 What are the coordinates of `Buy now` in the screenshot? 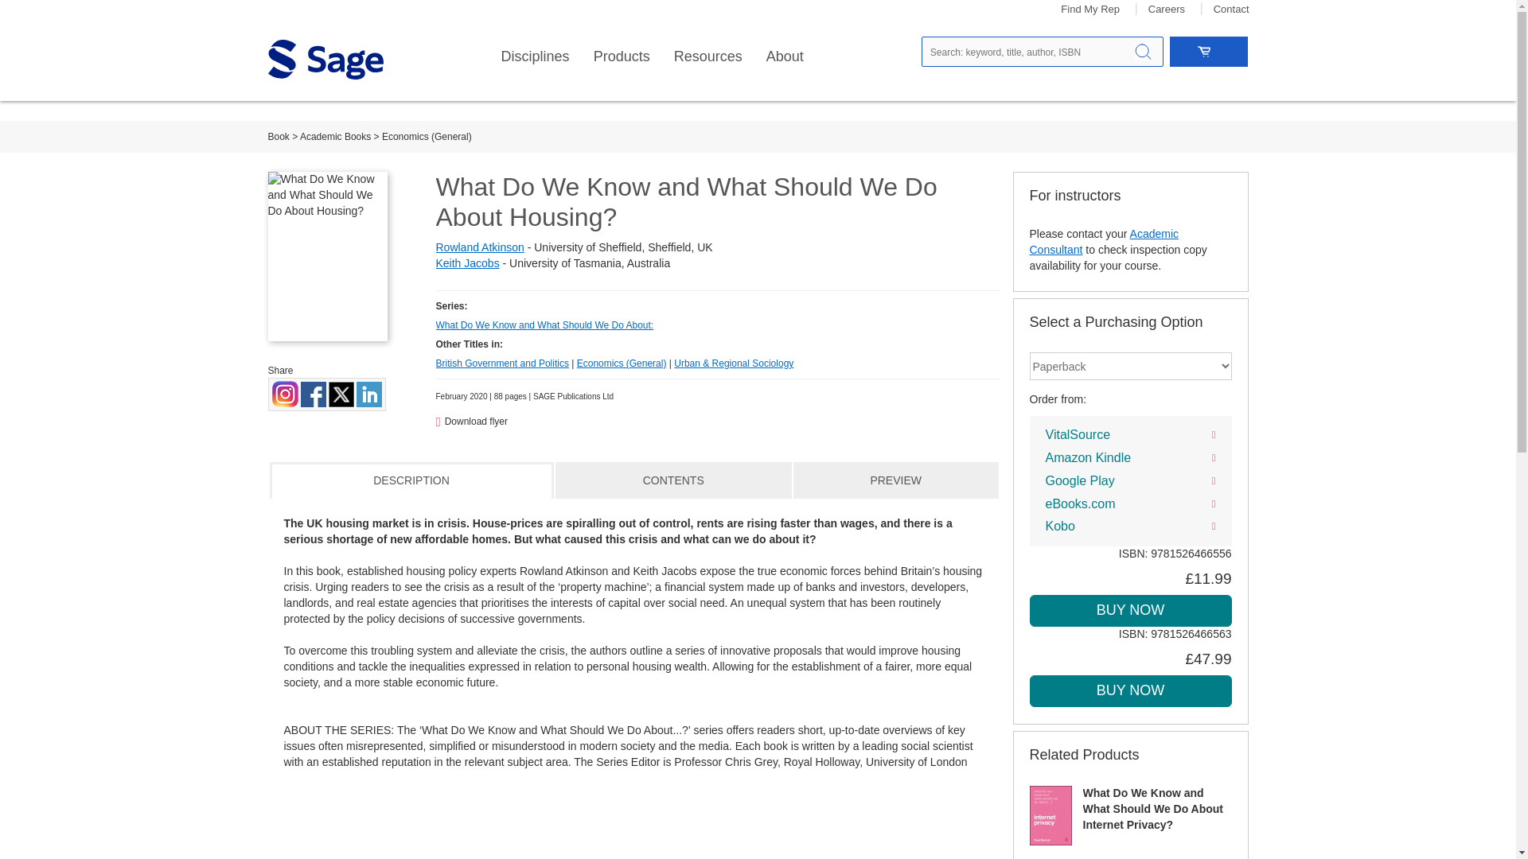 It's located at (1130, 611).